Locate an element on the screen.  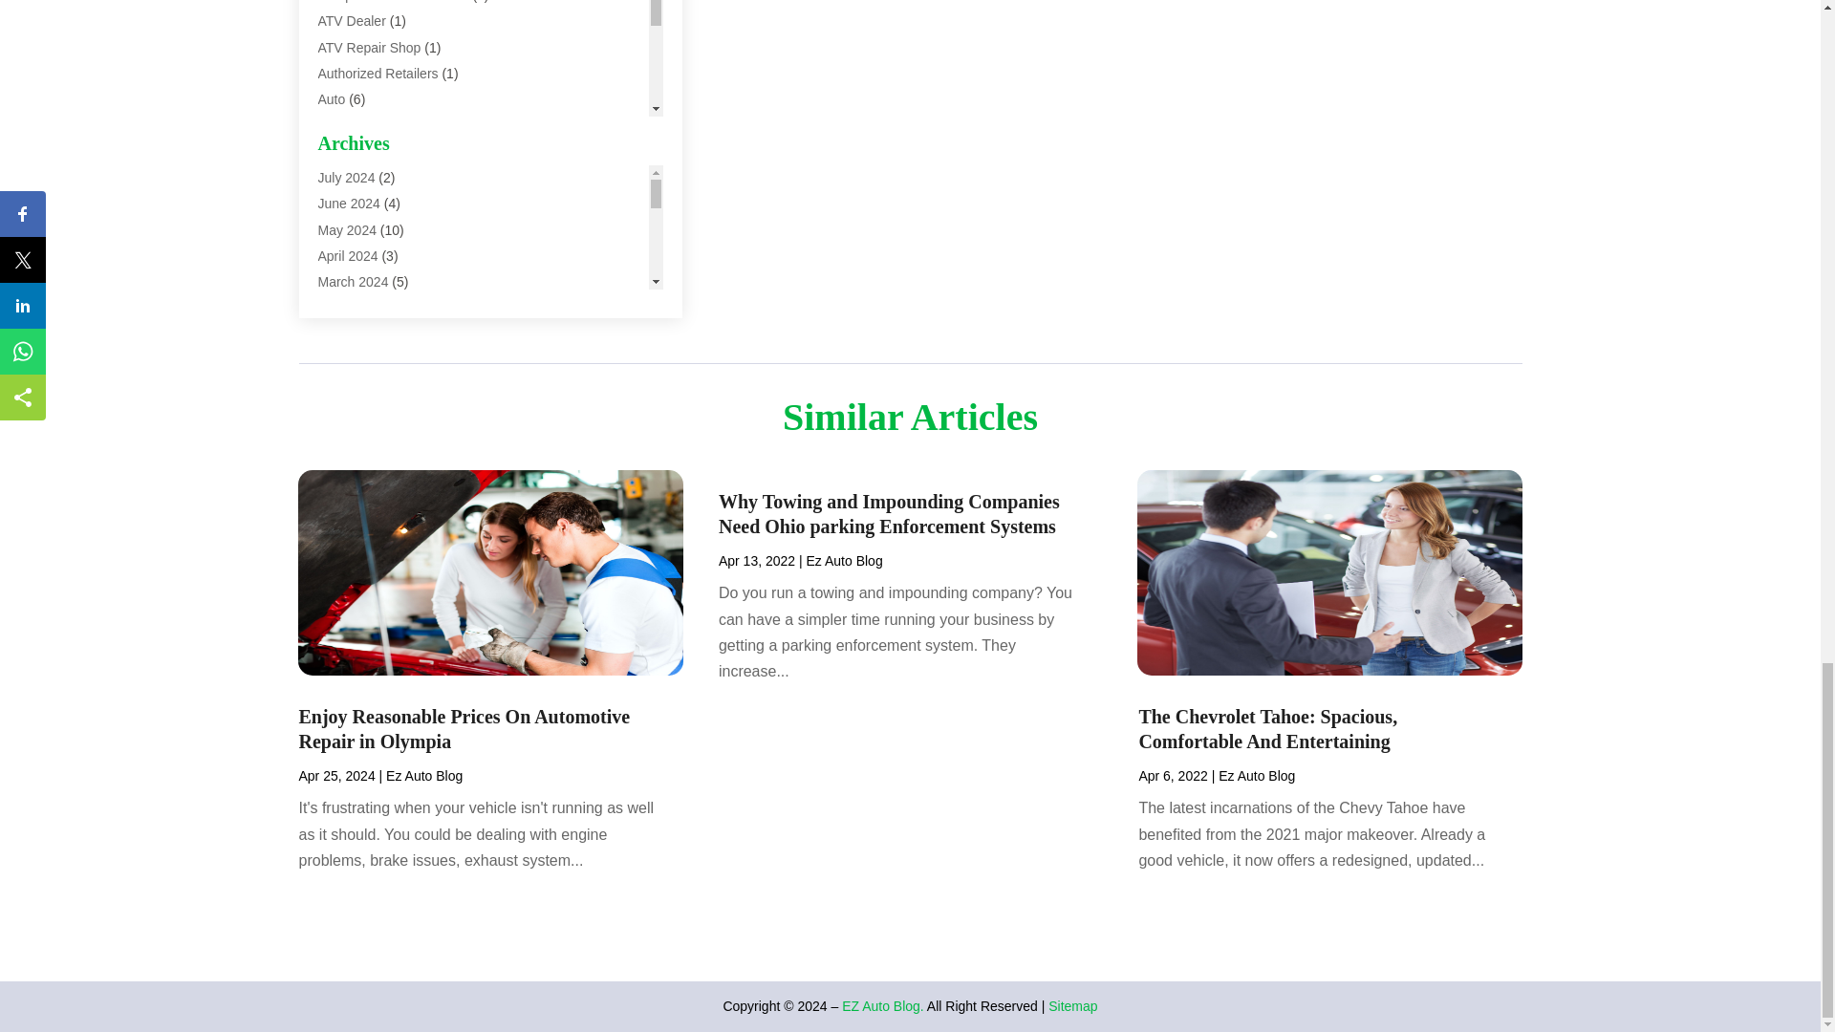
Auto is located at coordinates (331, 99).